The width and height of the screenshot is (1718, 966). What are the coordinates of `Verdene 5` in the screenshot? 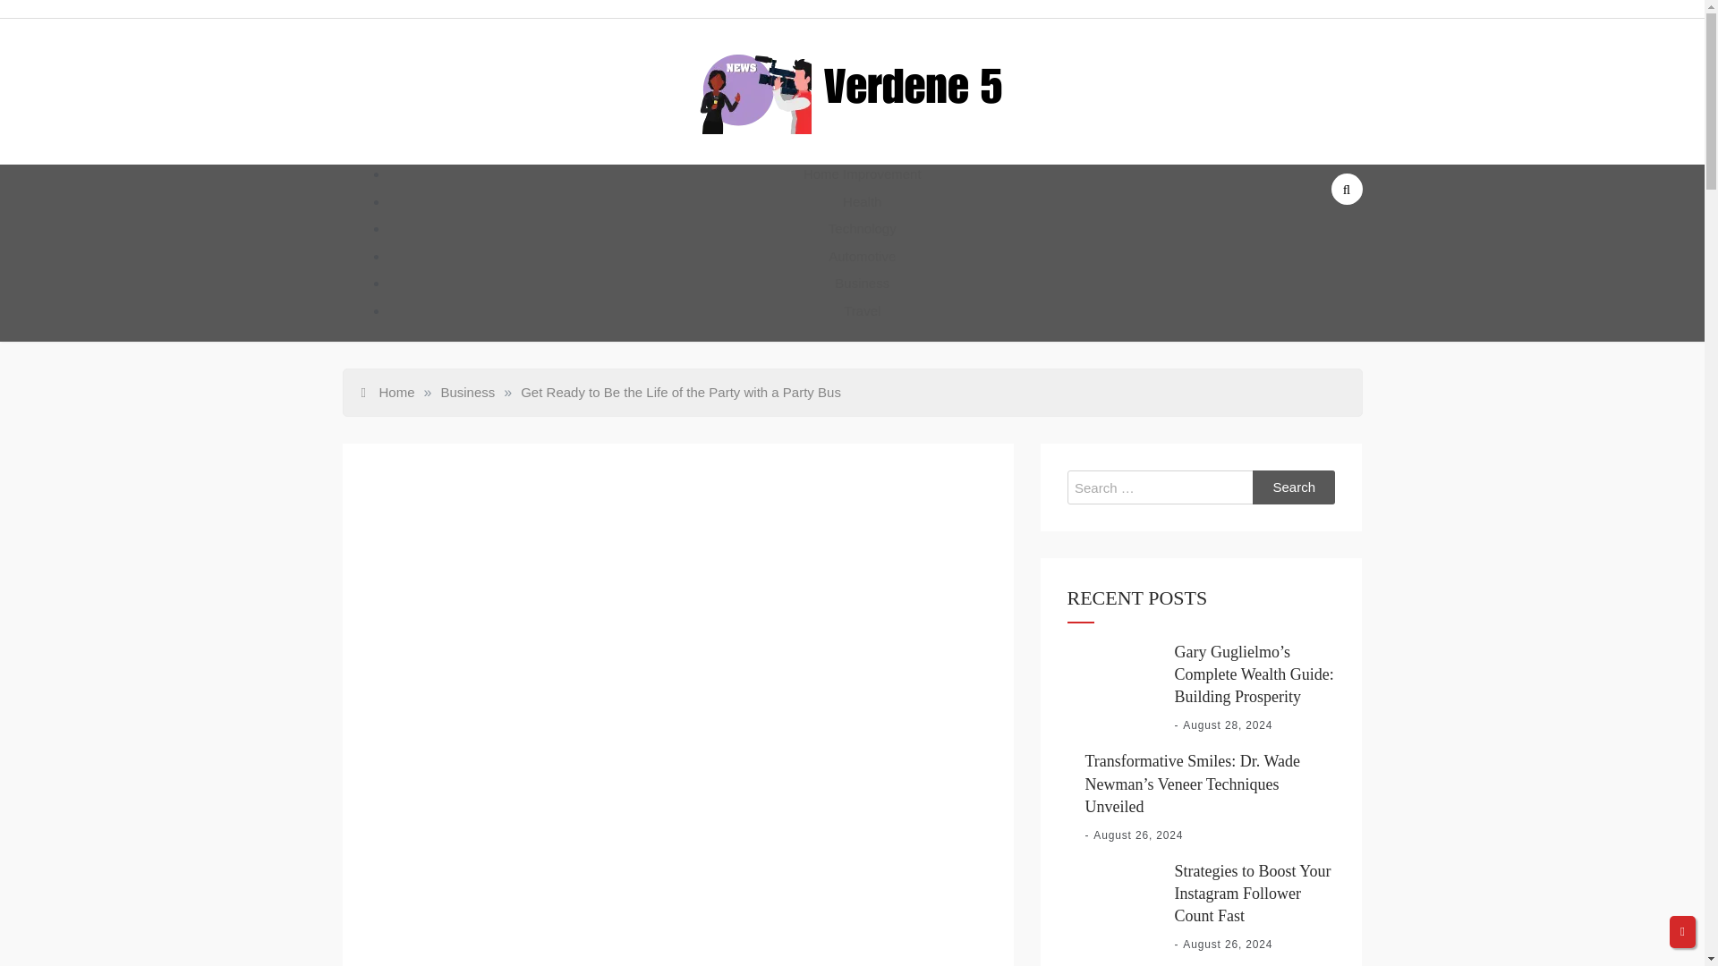 It's located at (768, 165).